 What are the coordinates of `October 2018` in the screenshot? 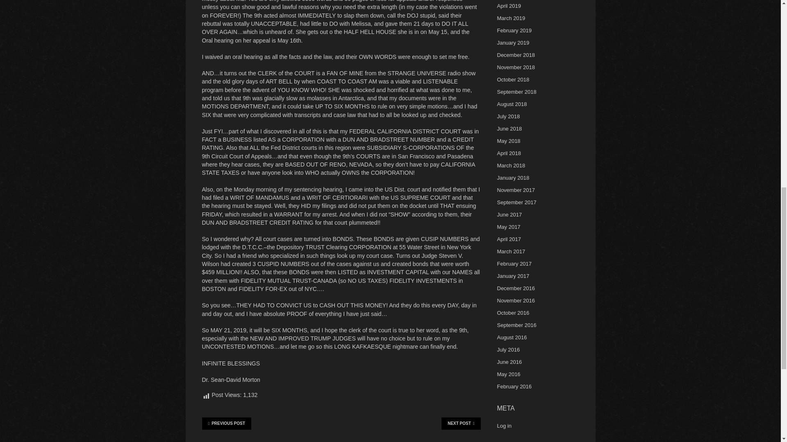 It's located at (512, 79).